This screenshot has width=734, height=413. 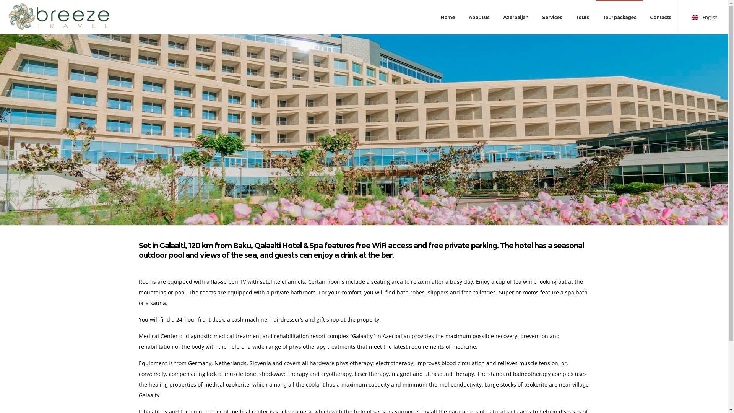 I want to click on Contacts, so click(x=661, y=17).